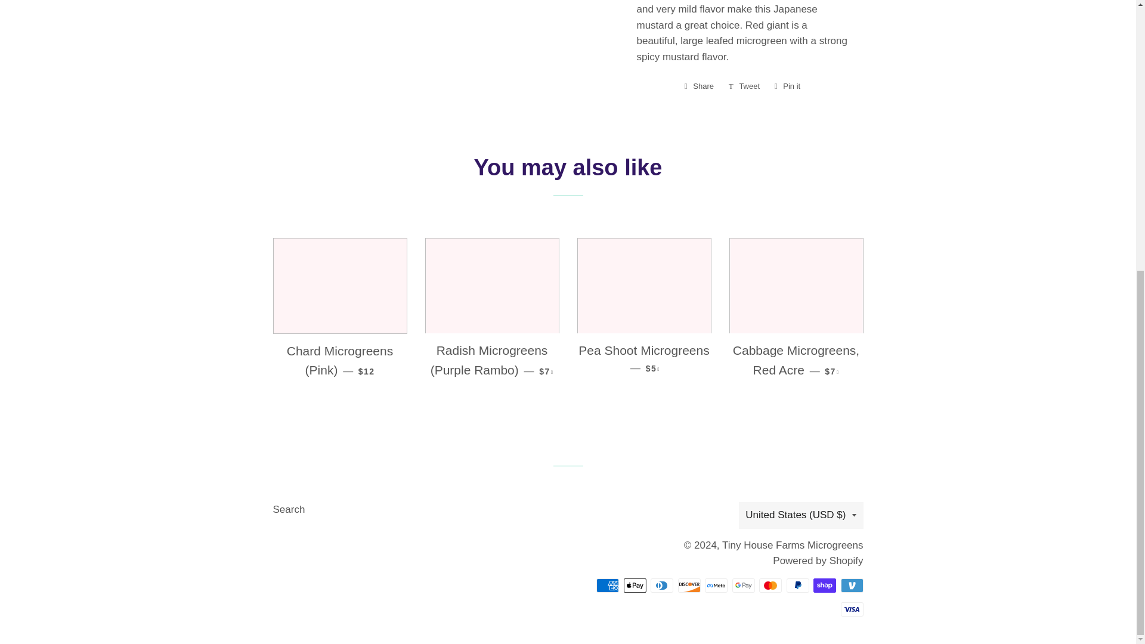 The height and width of the screenshot is (644, 1145). I want to click on Meta Pay, so click(716, 585).